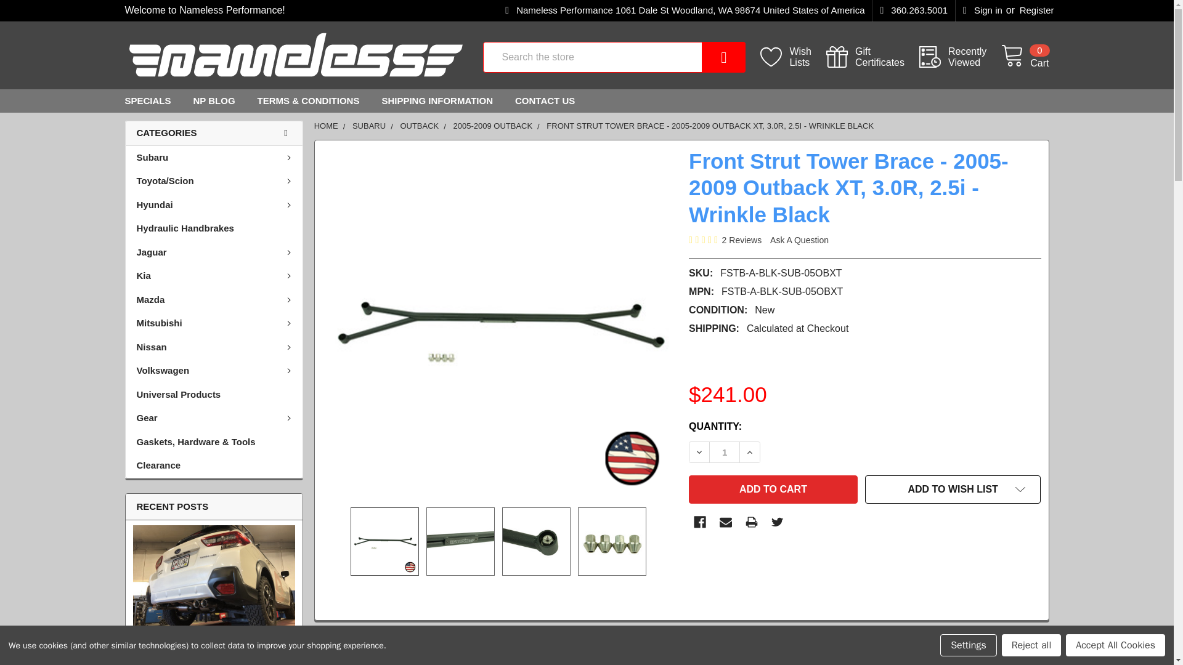 This screenshot has height=665, width=1183. Describe the element at coordinates (1024, 57) in the screenshot. I see `Search` at that location.